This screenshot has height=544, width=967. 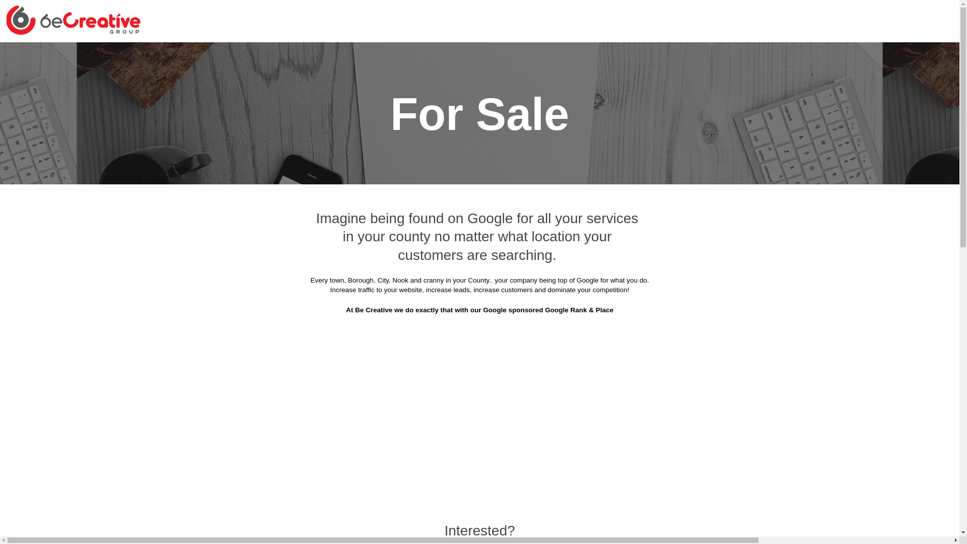 What do you see at coordinates (565, 155) in the screenshot?
I see `Aggregate Suppliers Chulmleigh Devon` at bounding box center [565, 155].